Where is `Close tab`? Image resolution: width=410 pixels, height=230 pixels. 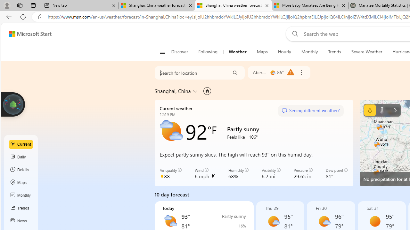
Close tab is located at coordinates (343, 5).